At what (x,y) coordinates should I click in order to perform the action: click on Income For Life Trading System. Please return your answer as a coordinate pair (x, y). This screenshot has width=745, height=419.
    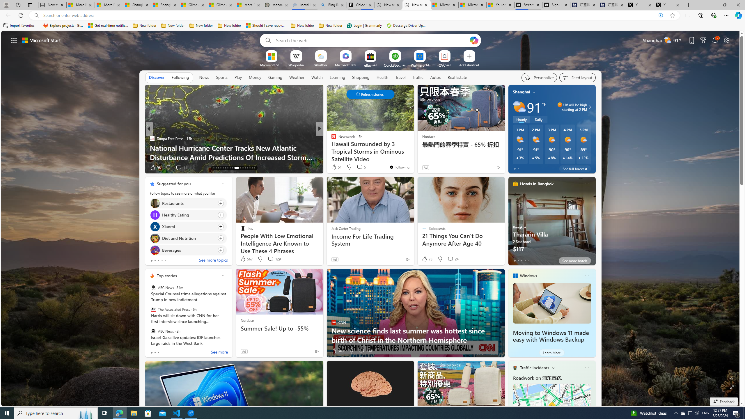
    Looking at the image, I should click on (371, 240).